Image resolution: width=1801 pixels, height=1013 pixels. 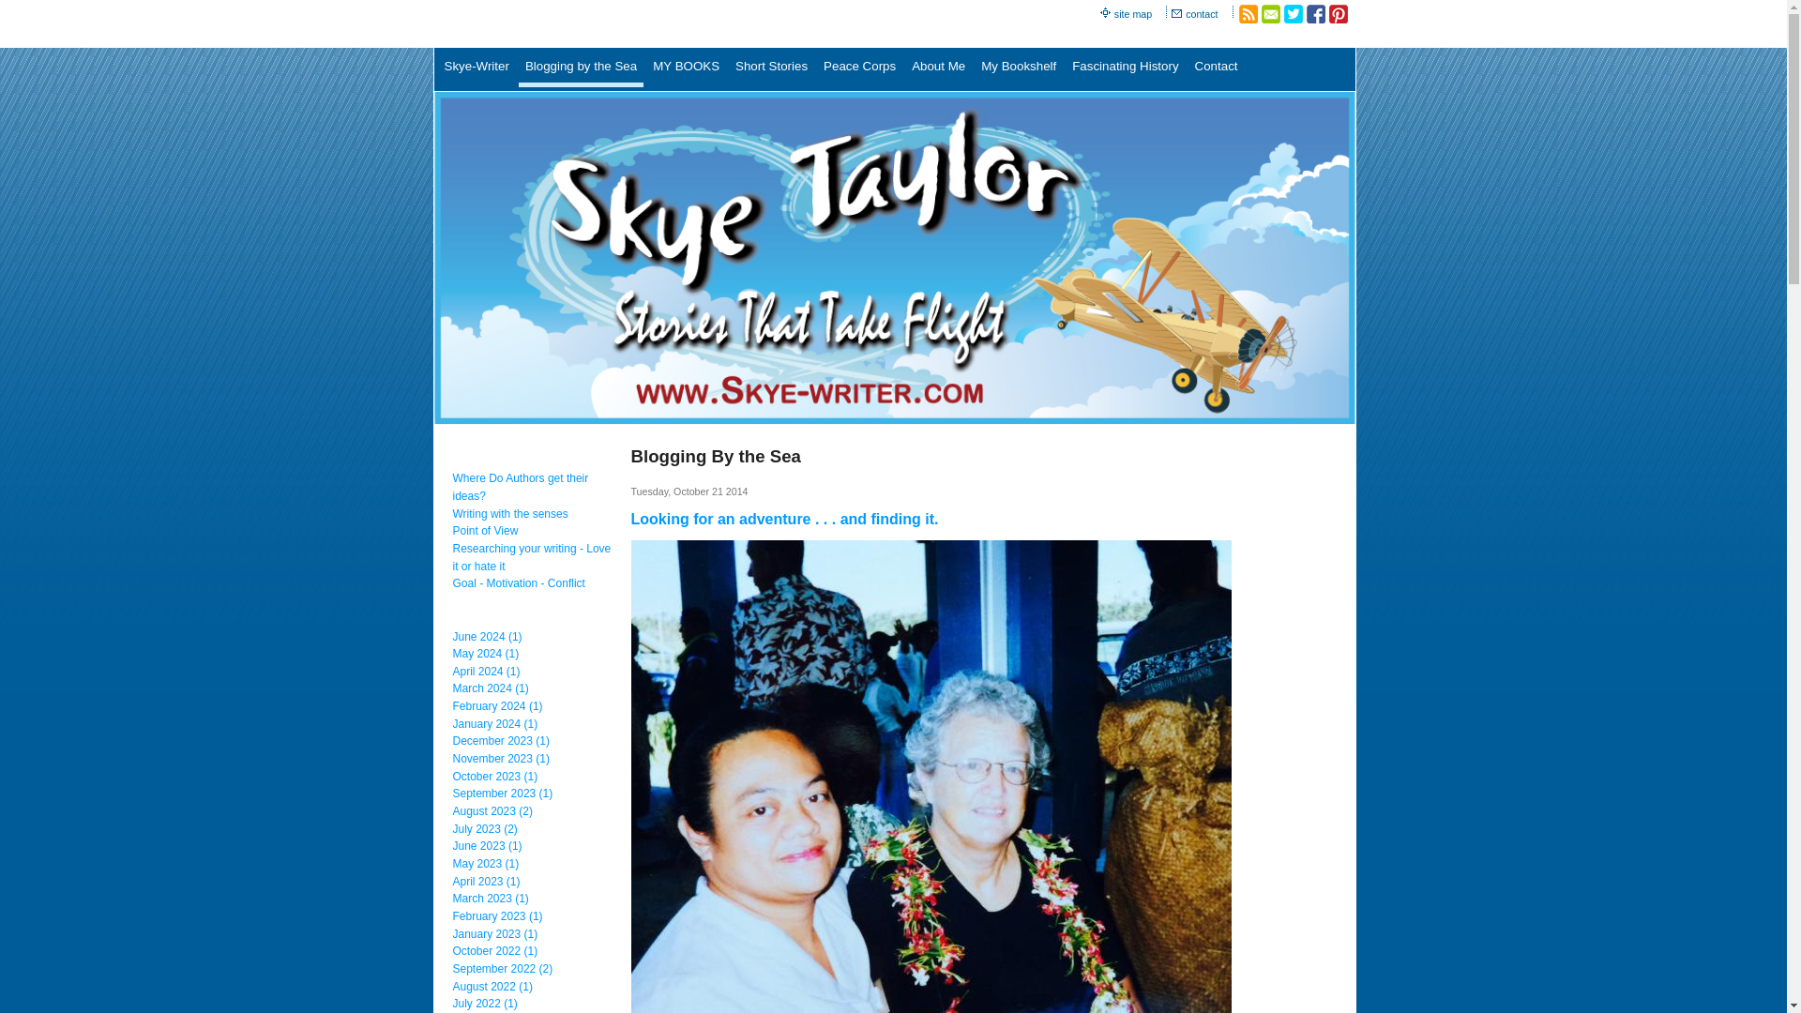 What do you see at coordinates (1134, 13) in the screenshot?
I see `site map` at bounding box center [1134, 13].